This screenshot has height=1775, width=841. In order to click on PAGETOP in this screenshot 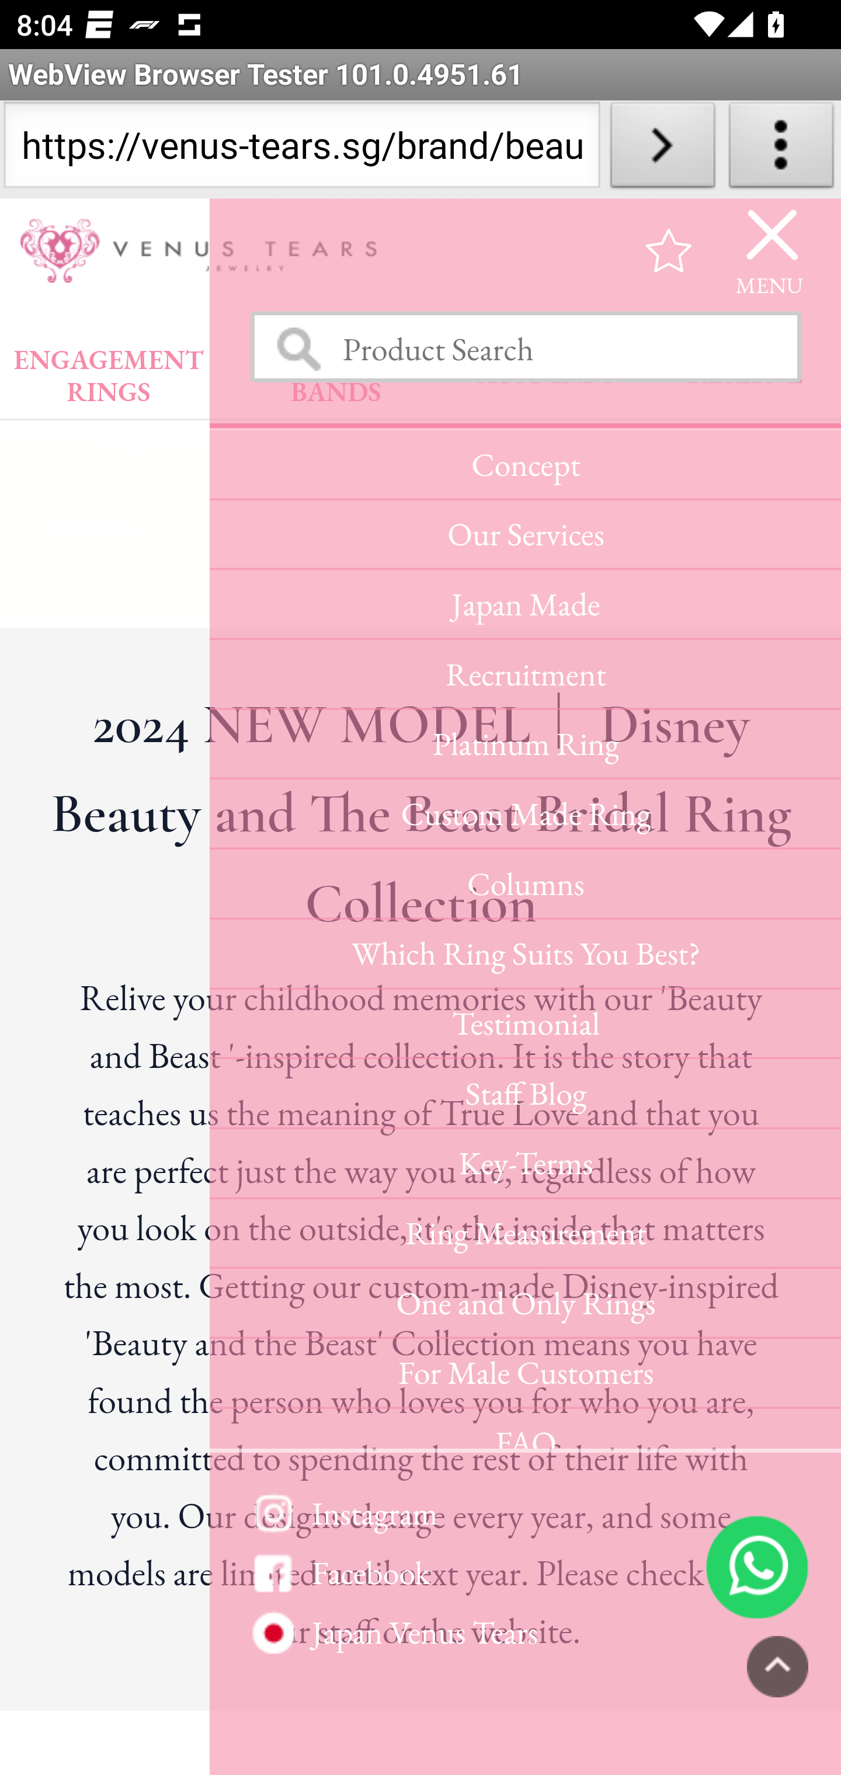, I will do `click(777, 1668)`.